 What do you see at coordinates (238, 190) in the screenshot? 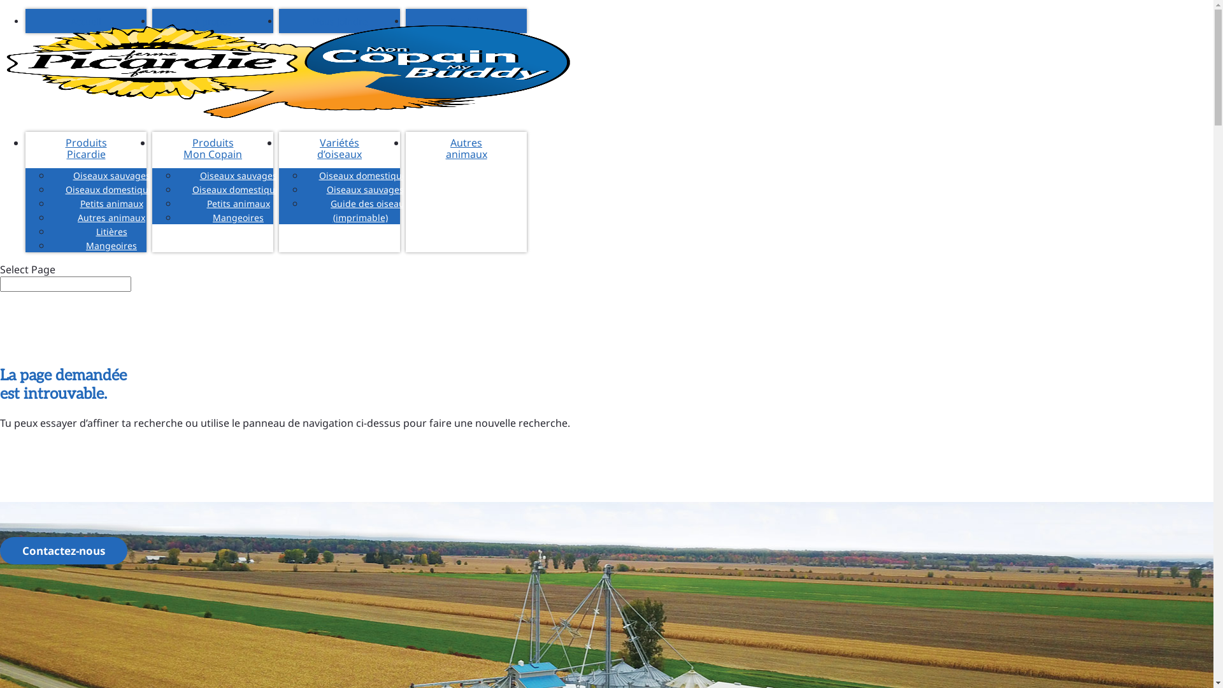
I see `Oiseaux domestiques` at bounding box center [238, 190].